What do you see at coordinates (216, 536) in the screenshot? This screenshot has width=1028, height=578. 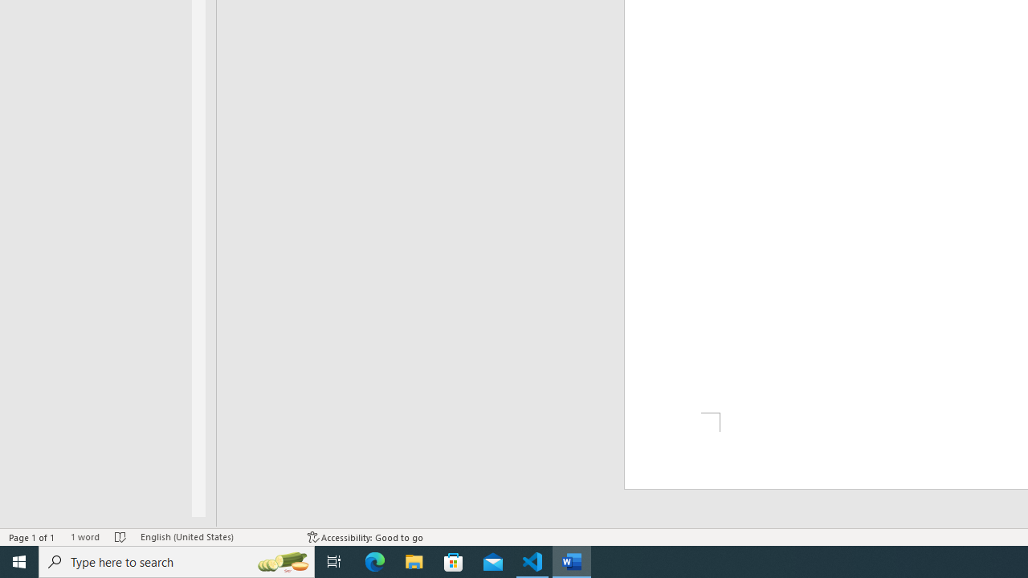 I see `Language English (United States)` at bounding box center [216, 536].